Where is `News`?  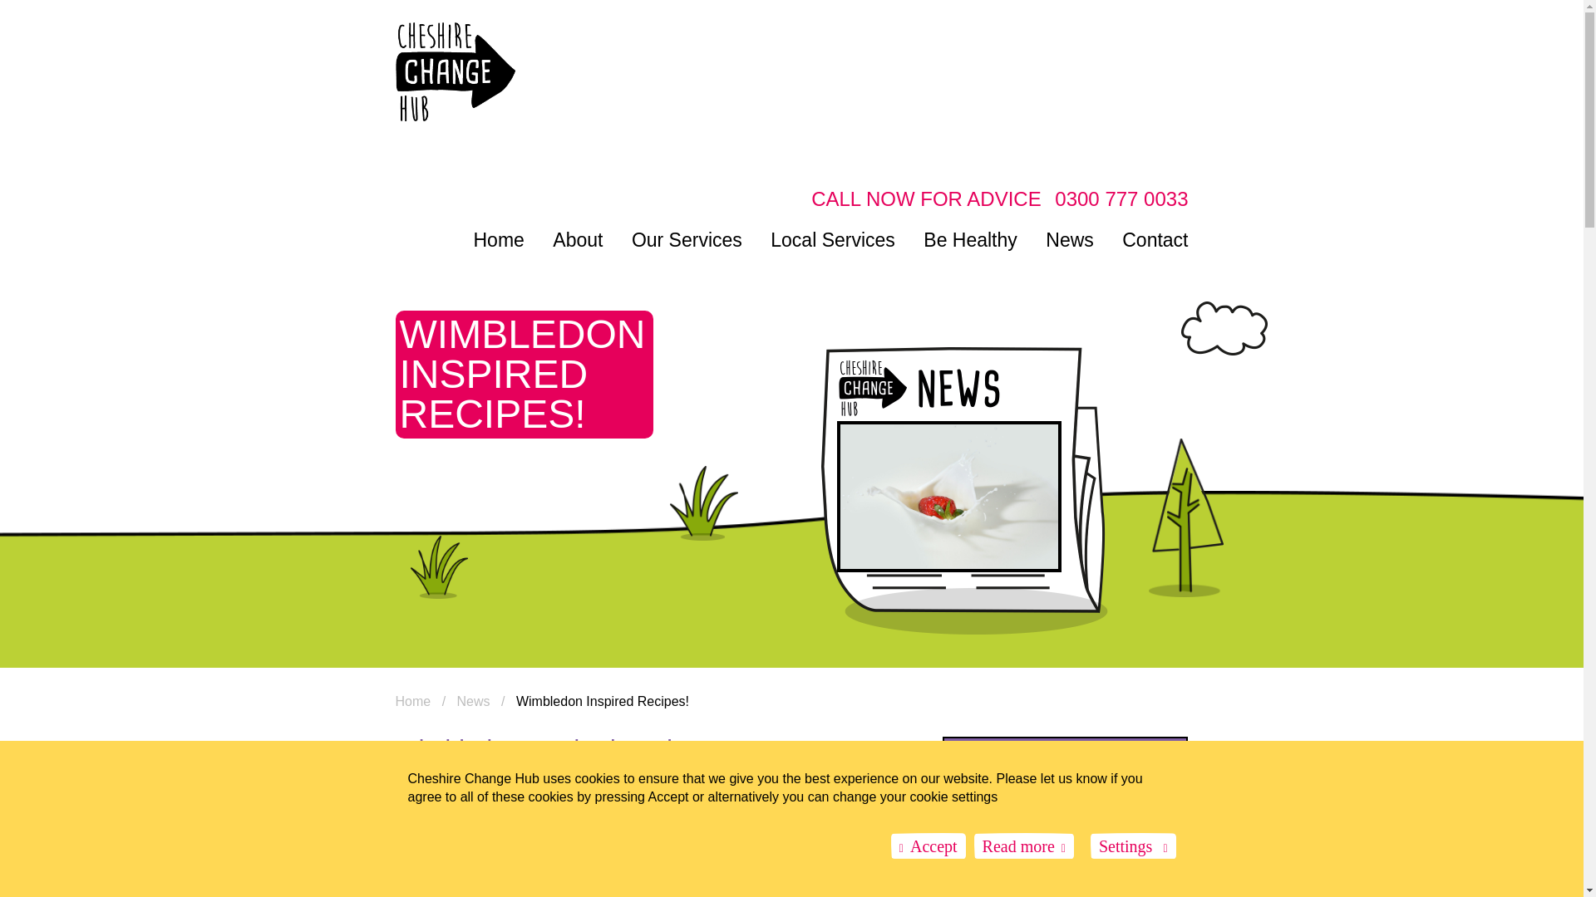 News is located at coordinates (473, 701).